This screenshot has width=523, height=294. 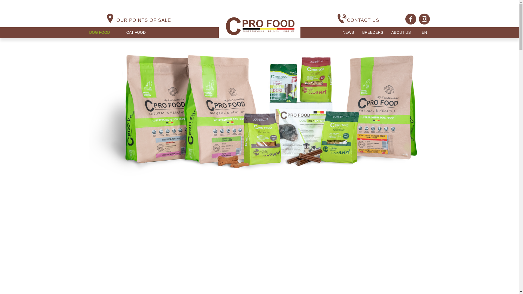 I want to click on DOG FOOD, so click(x=100, y=32).